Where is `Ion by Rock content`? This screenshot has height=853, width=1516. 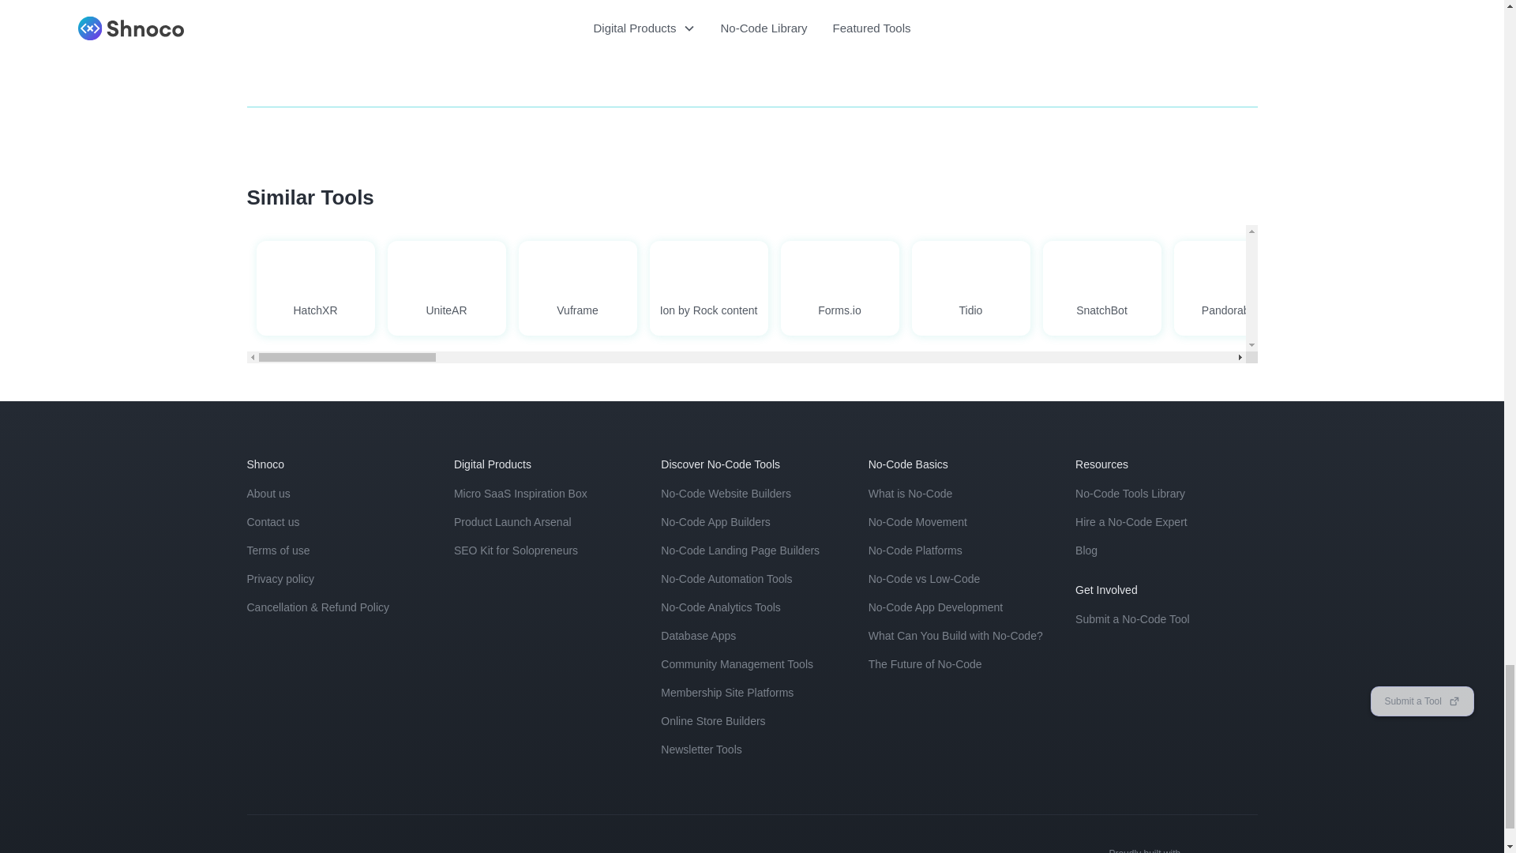
Ion by Rock content is located at coordinates (707, 287).